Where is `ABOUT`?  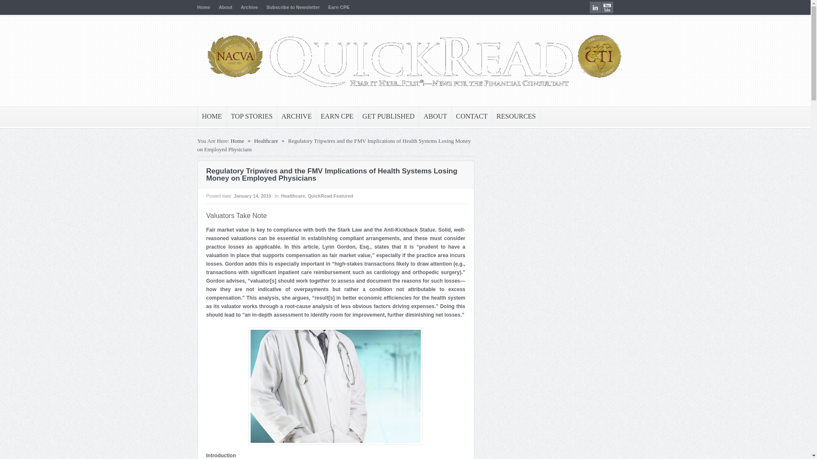
ABOUT is located at coordinates (435, 116).